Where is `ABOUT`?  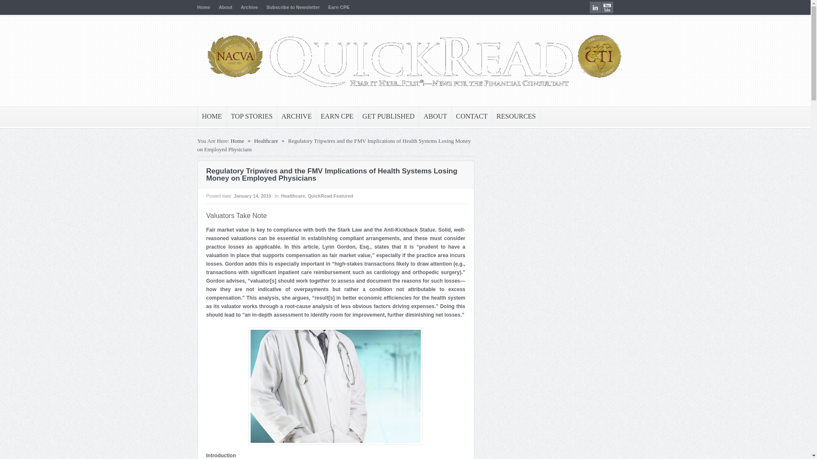
ABOUT is located at coordinates (435, 116).